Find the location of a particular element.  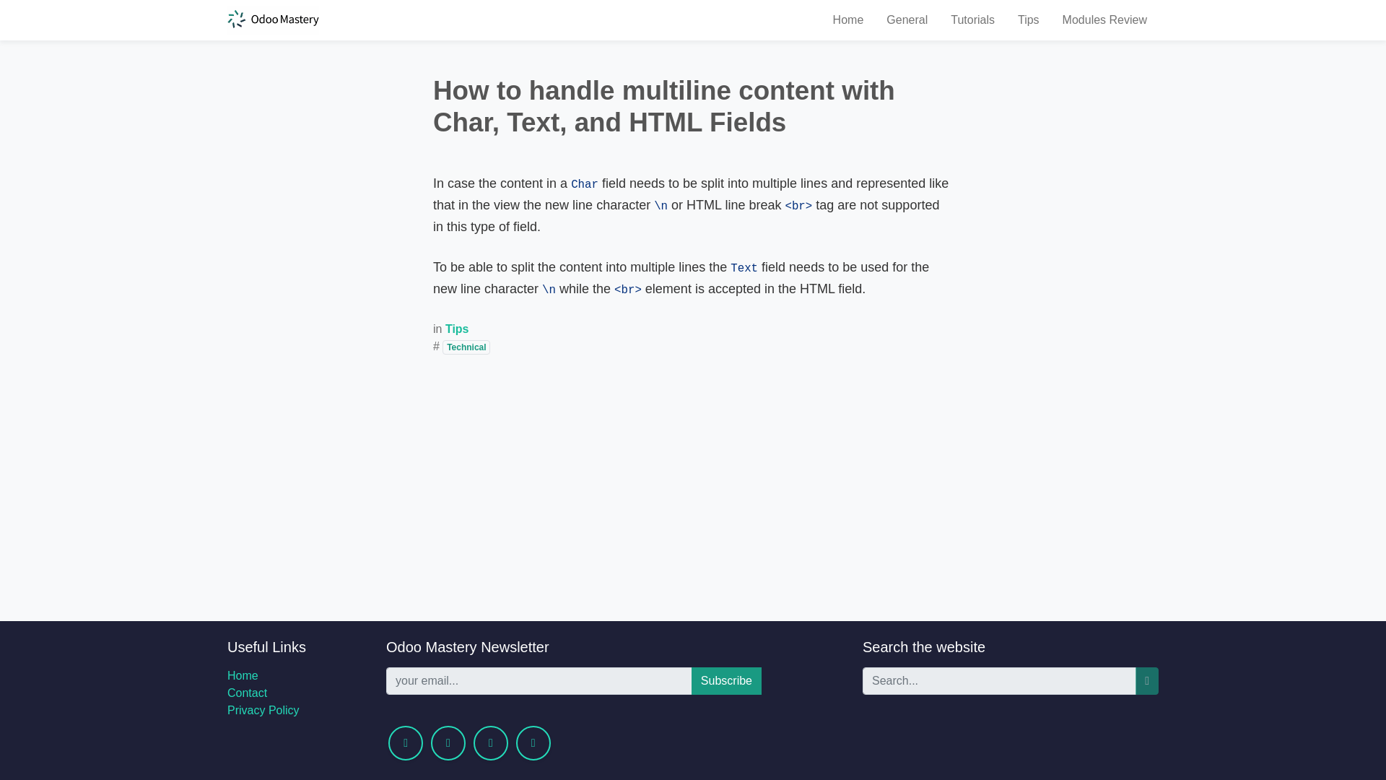

Technical is located at coordinates (466, 347).